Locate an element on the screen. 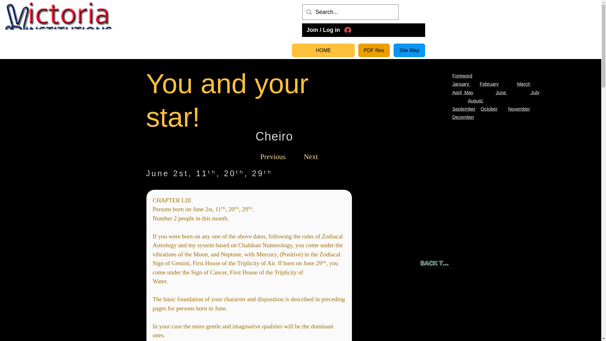 This screenshot has height=341, width=606. January is located at coordinates (461, 84).